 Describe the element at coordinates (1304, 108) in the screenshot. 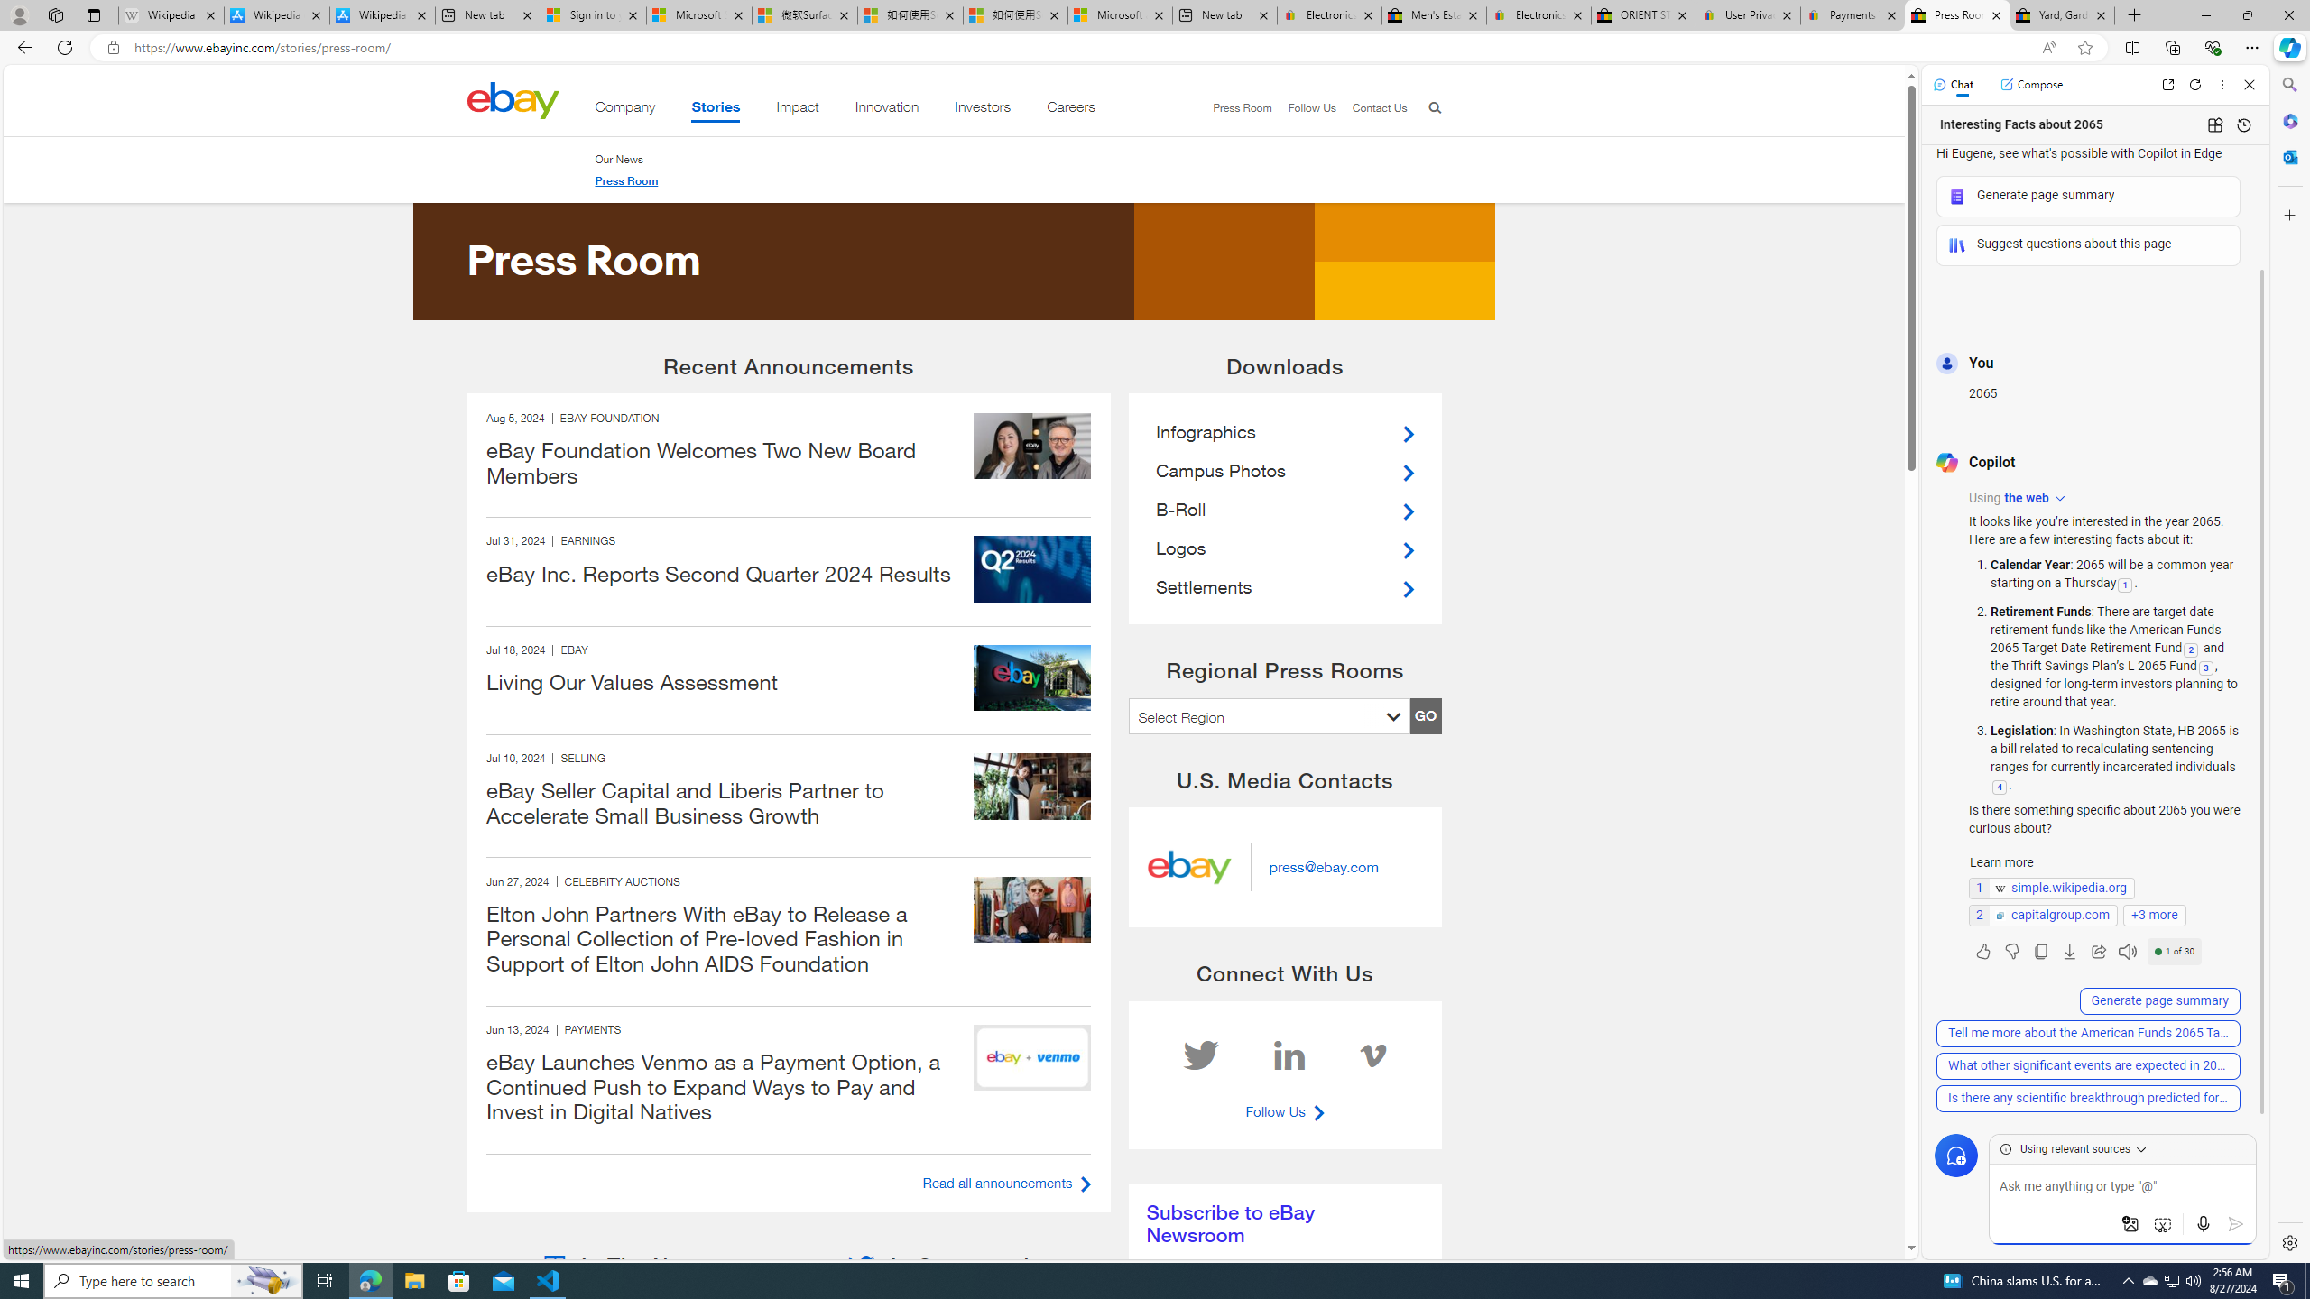

I see `Follow Us` at that location.